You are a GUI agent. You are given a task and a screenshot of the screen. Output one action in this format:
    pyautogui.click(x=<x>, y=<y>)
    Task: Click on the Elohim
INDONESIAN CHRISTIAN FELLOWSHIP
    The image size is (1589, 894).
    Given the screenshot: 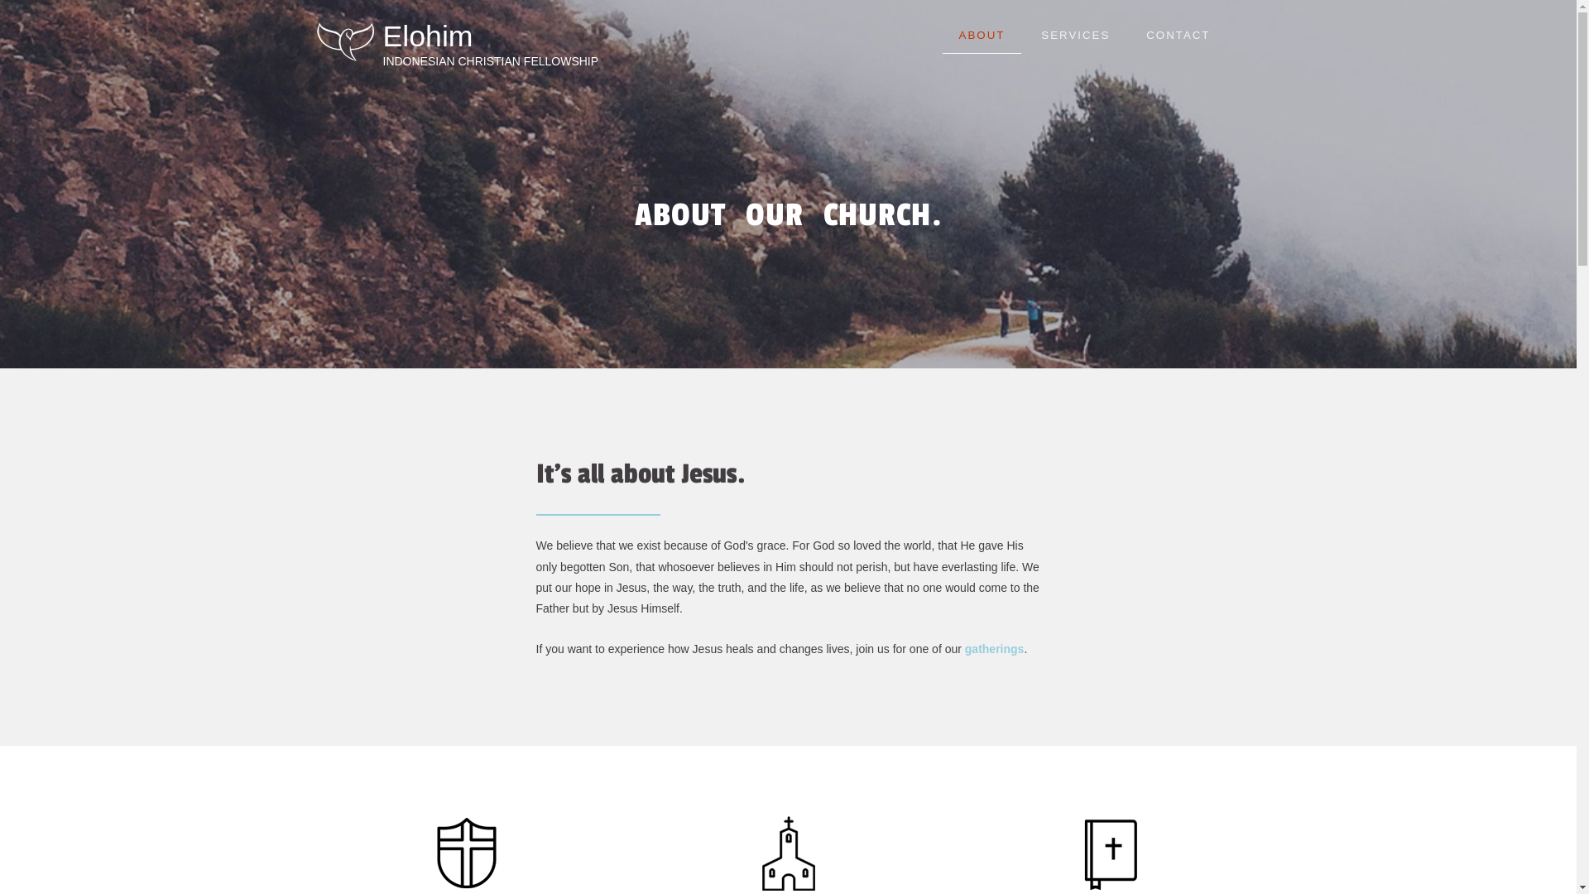 What is the action you would take?
    pyautogui.click(x=487, y=42)
    